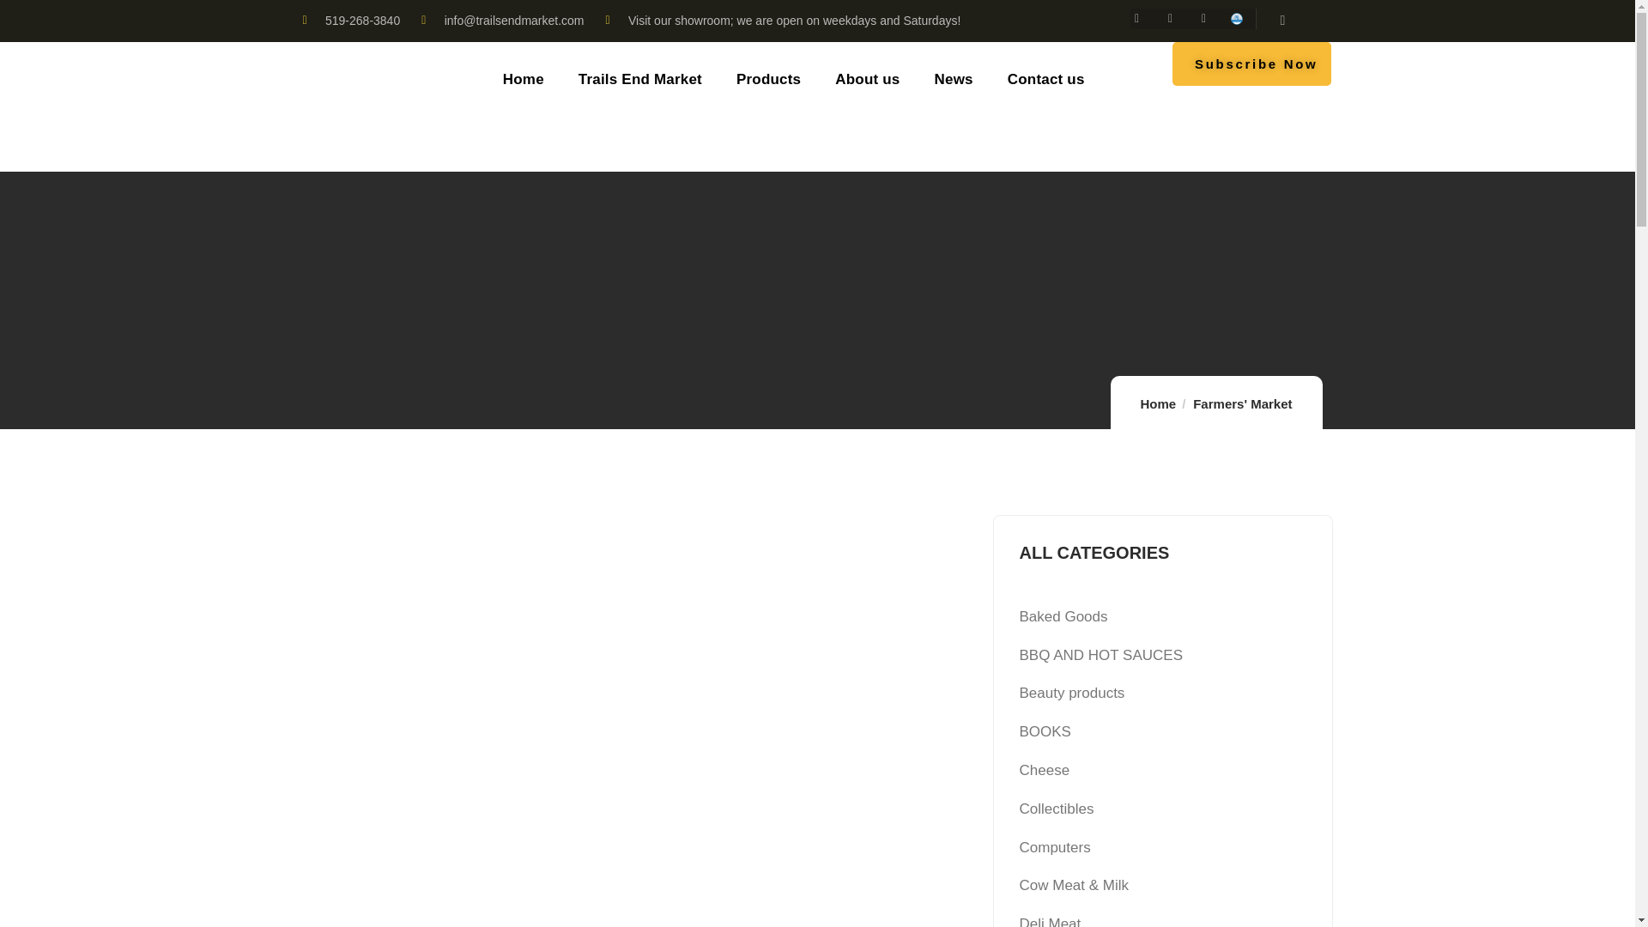 Image resolution: width=1648 pixels, height=927 pixels. Describe the element at coordinates (867, 80) in the screenshot. I see `About us` at that location.